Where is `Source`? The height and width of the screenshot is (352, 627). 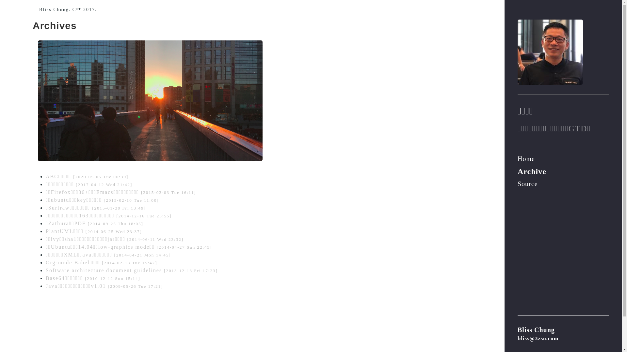
Source is located at coordinates (563, 184).